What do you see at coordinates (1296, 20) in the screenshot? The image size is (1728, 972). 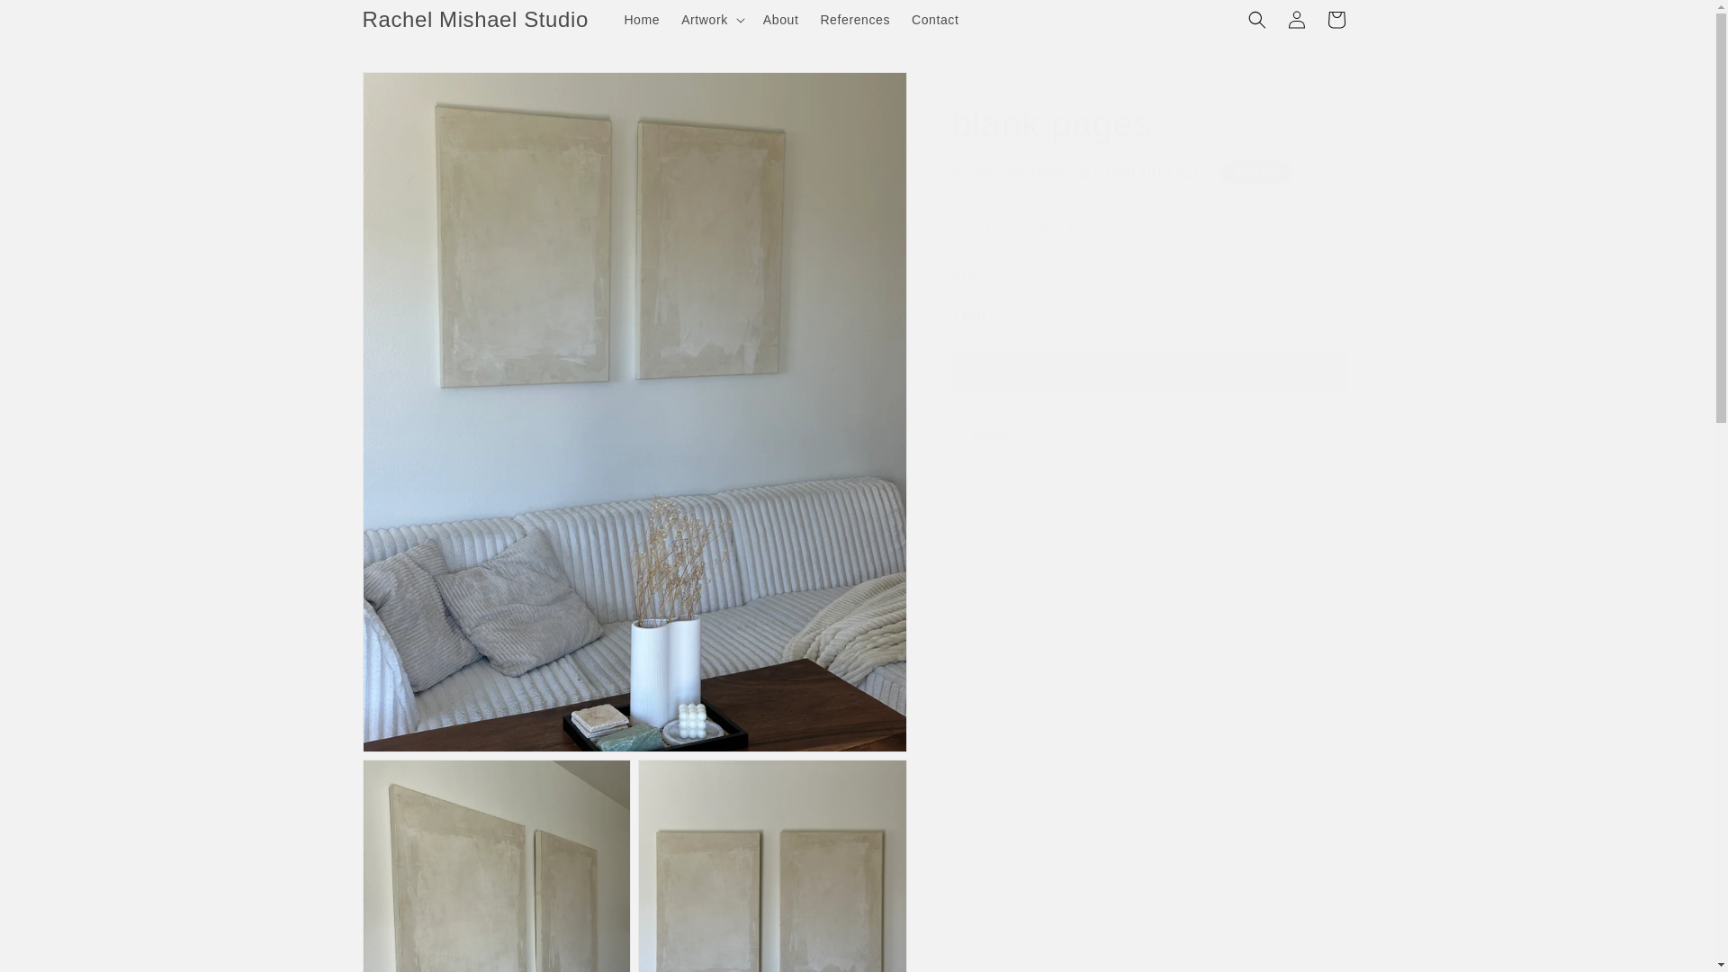 I see `Log in` at bounding box center [1296, 20].